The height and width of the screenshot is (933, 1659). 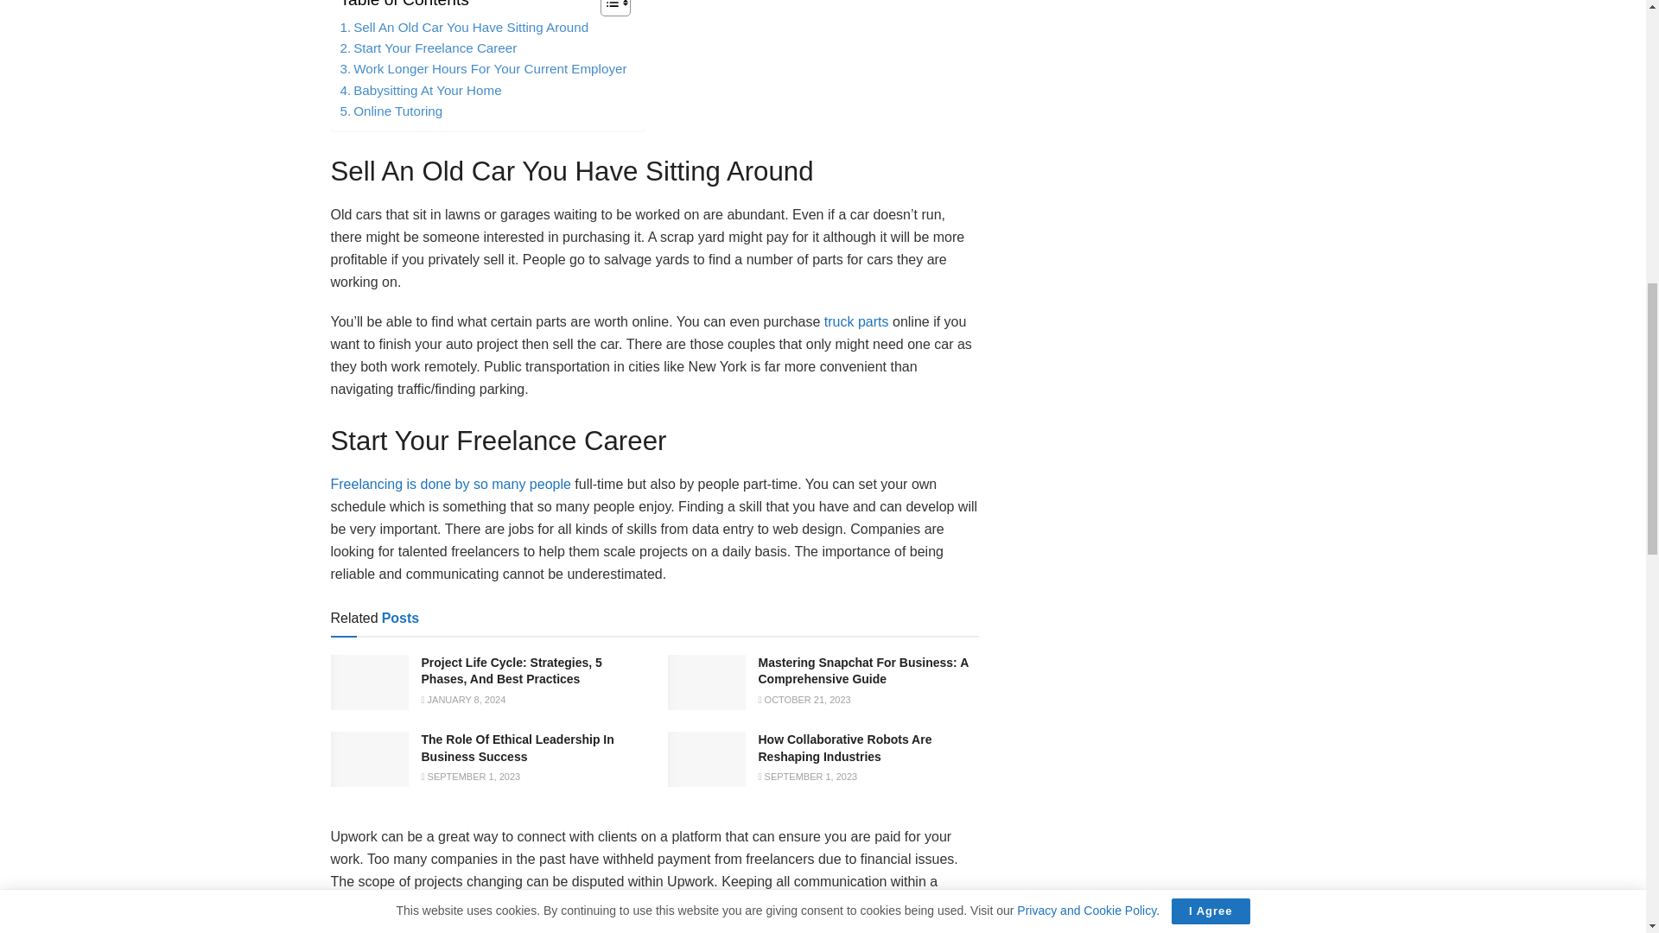 I want to click on Online Tutoring, so click(x=391, y=111).